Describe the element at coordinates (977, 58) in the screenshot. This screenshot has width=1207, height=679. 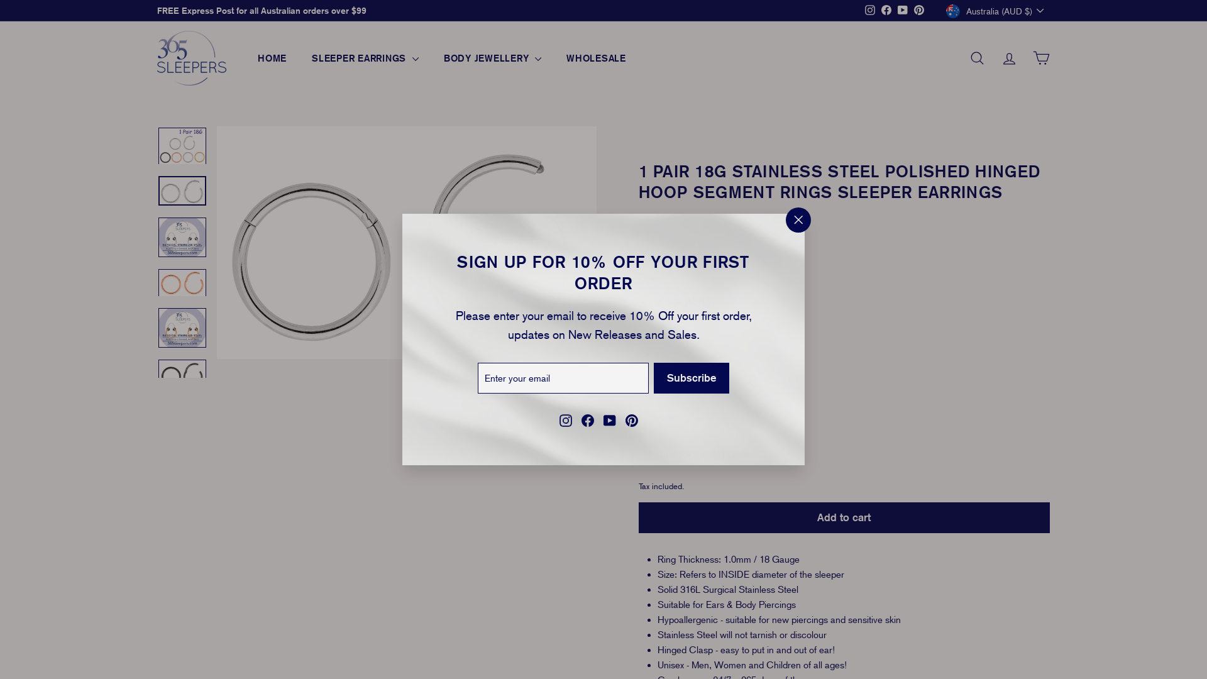
I see `SEARCH` at that location.